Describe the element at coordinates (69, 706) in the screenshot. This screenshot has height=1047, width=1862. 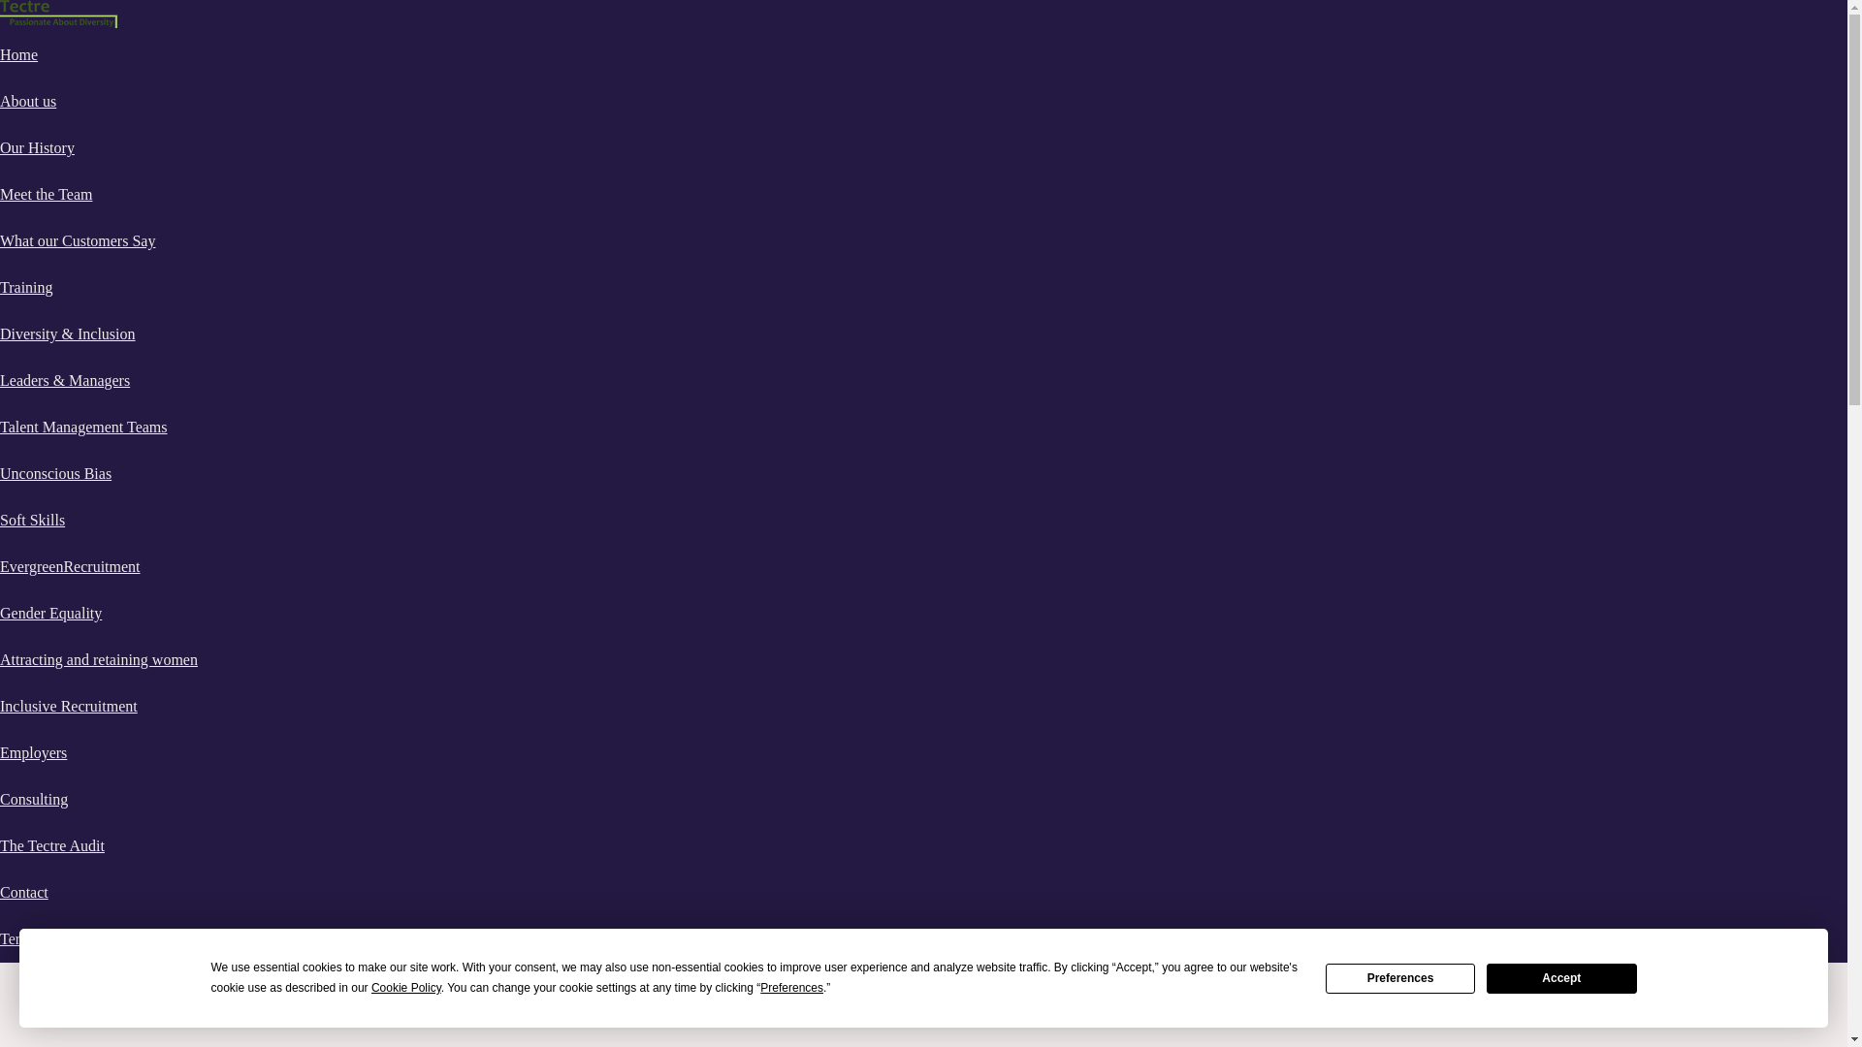
I see `Inclusive Recruitment` at that location.